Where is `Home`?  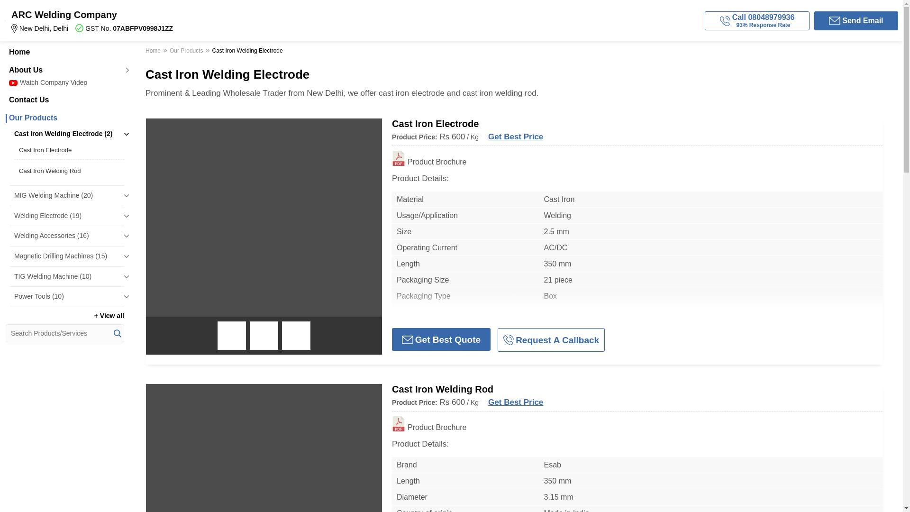 Home is located at coordinates (64, 100).